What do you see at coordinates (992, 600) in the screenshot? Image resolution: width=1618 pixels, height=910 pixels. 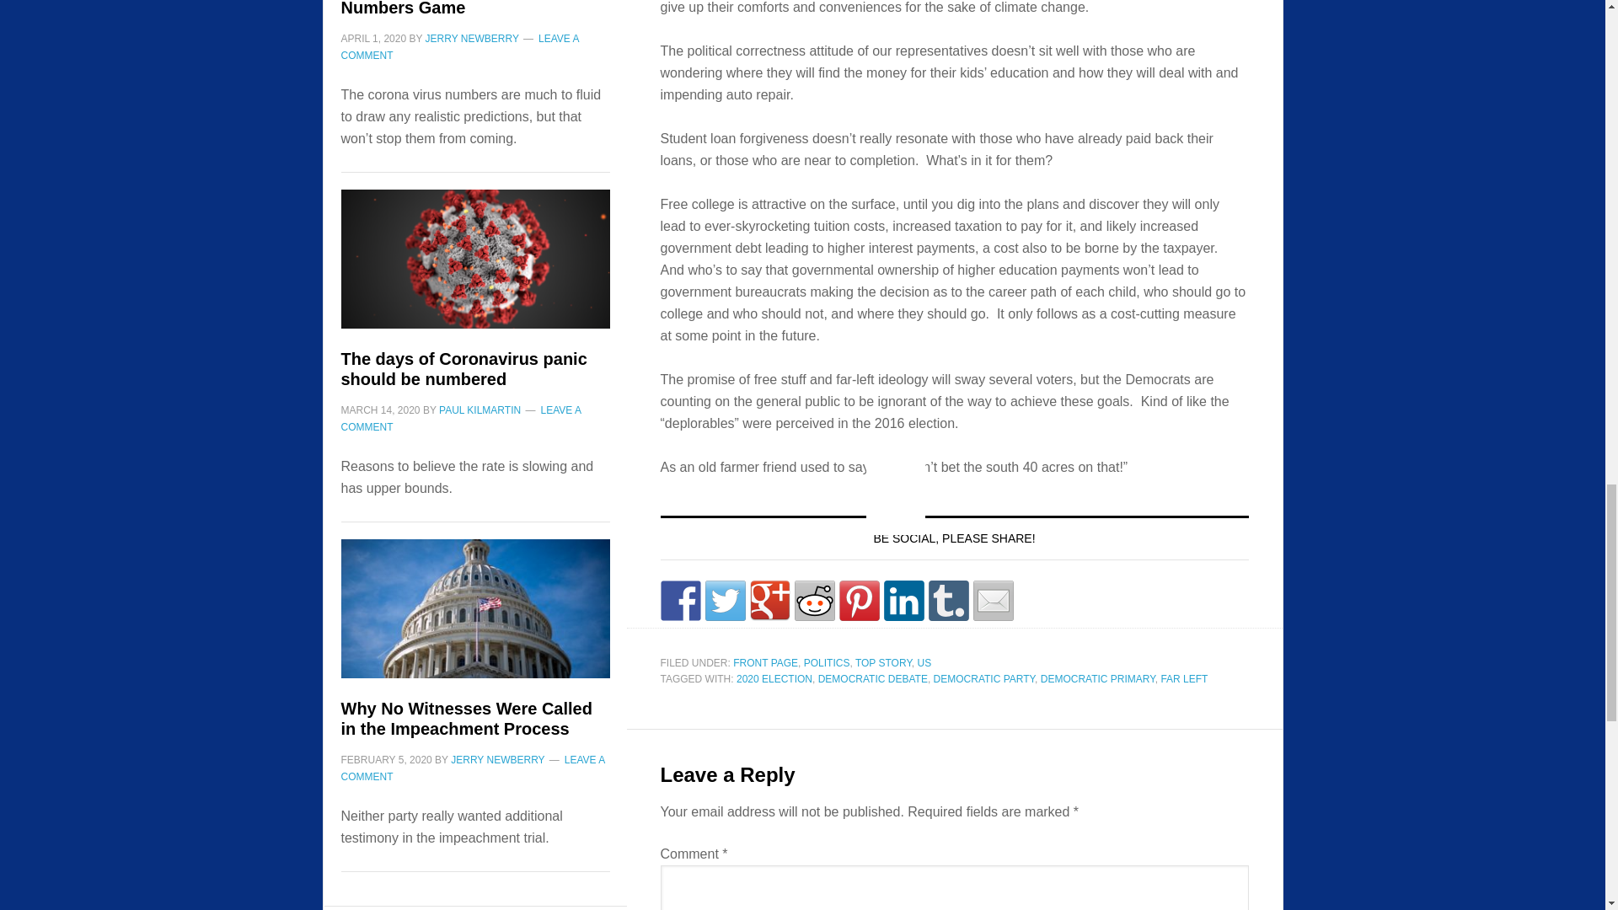 I see `Share by email` at bounding box center [992, 600].